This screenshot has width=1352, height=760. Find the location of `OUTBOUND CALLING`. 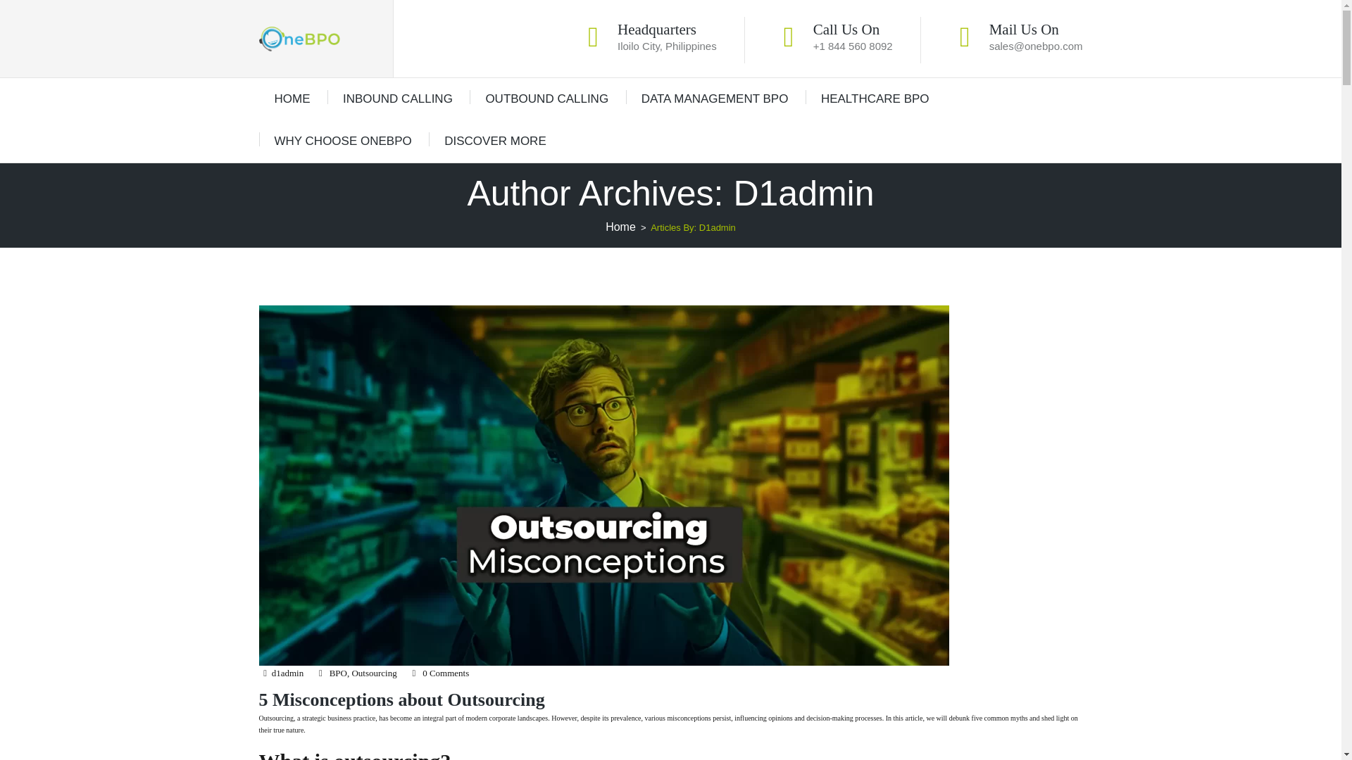

OUTBOUND CALLING is located at coordinates (546, 99).